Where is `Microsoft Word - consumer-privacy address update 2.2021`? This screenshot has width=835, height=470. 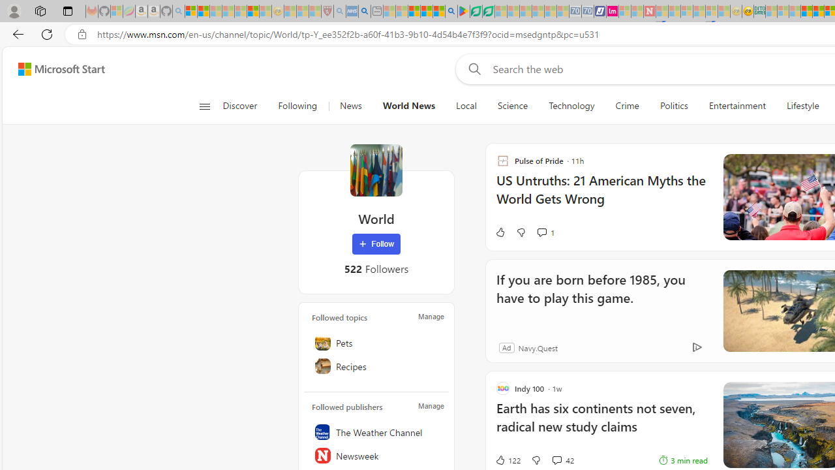 Microsoft Word - consumer-privacy address update 2.2021 is located at coordinates (488, 12).